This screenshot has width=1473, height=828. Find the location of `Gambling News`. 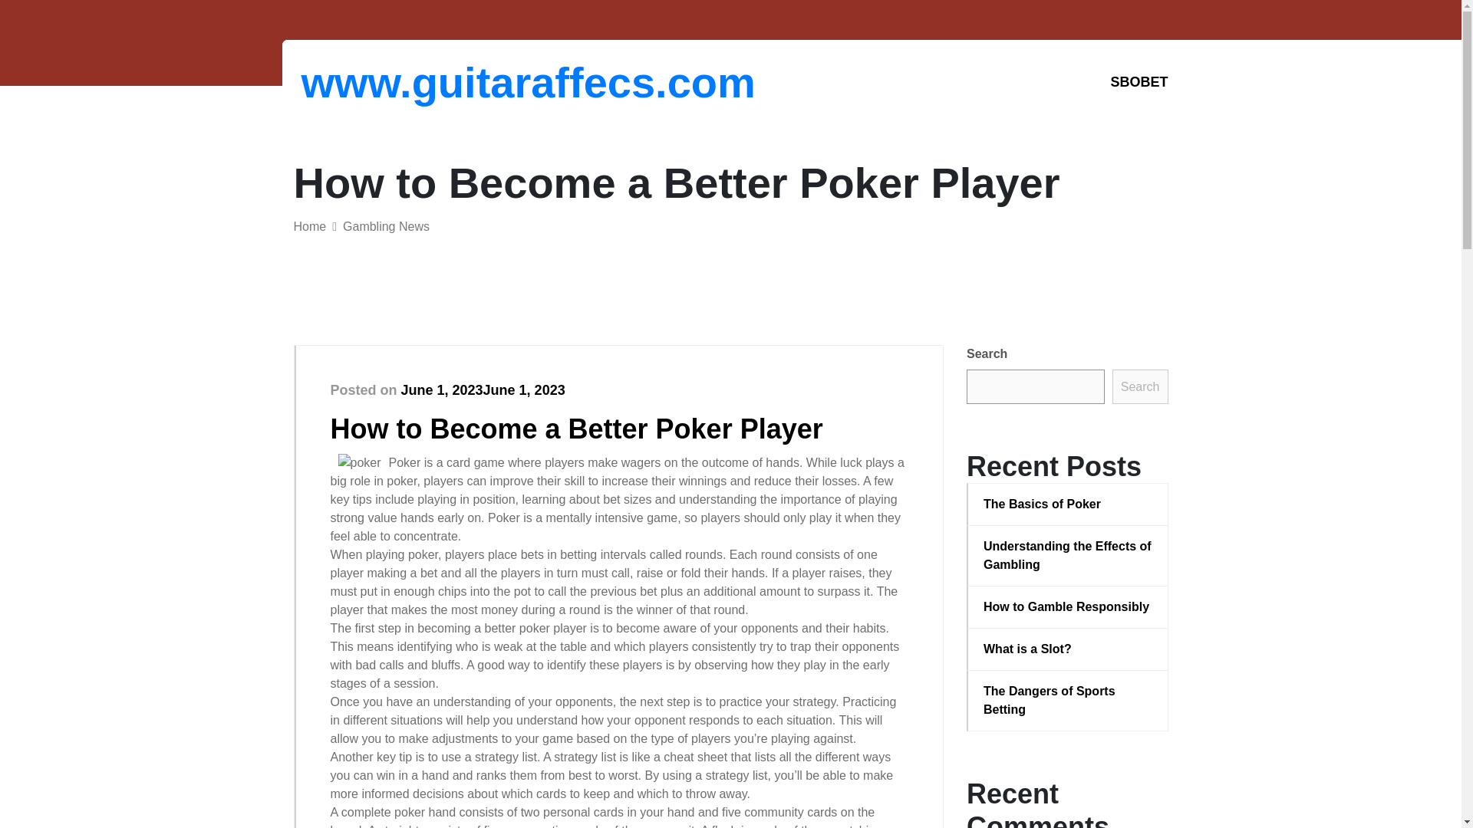

Gambling News is located at coordinates (387, 226).